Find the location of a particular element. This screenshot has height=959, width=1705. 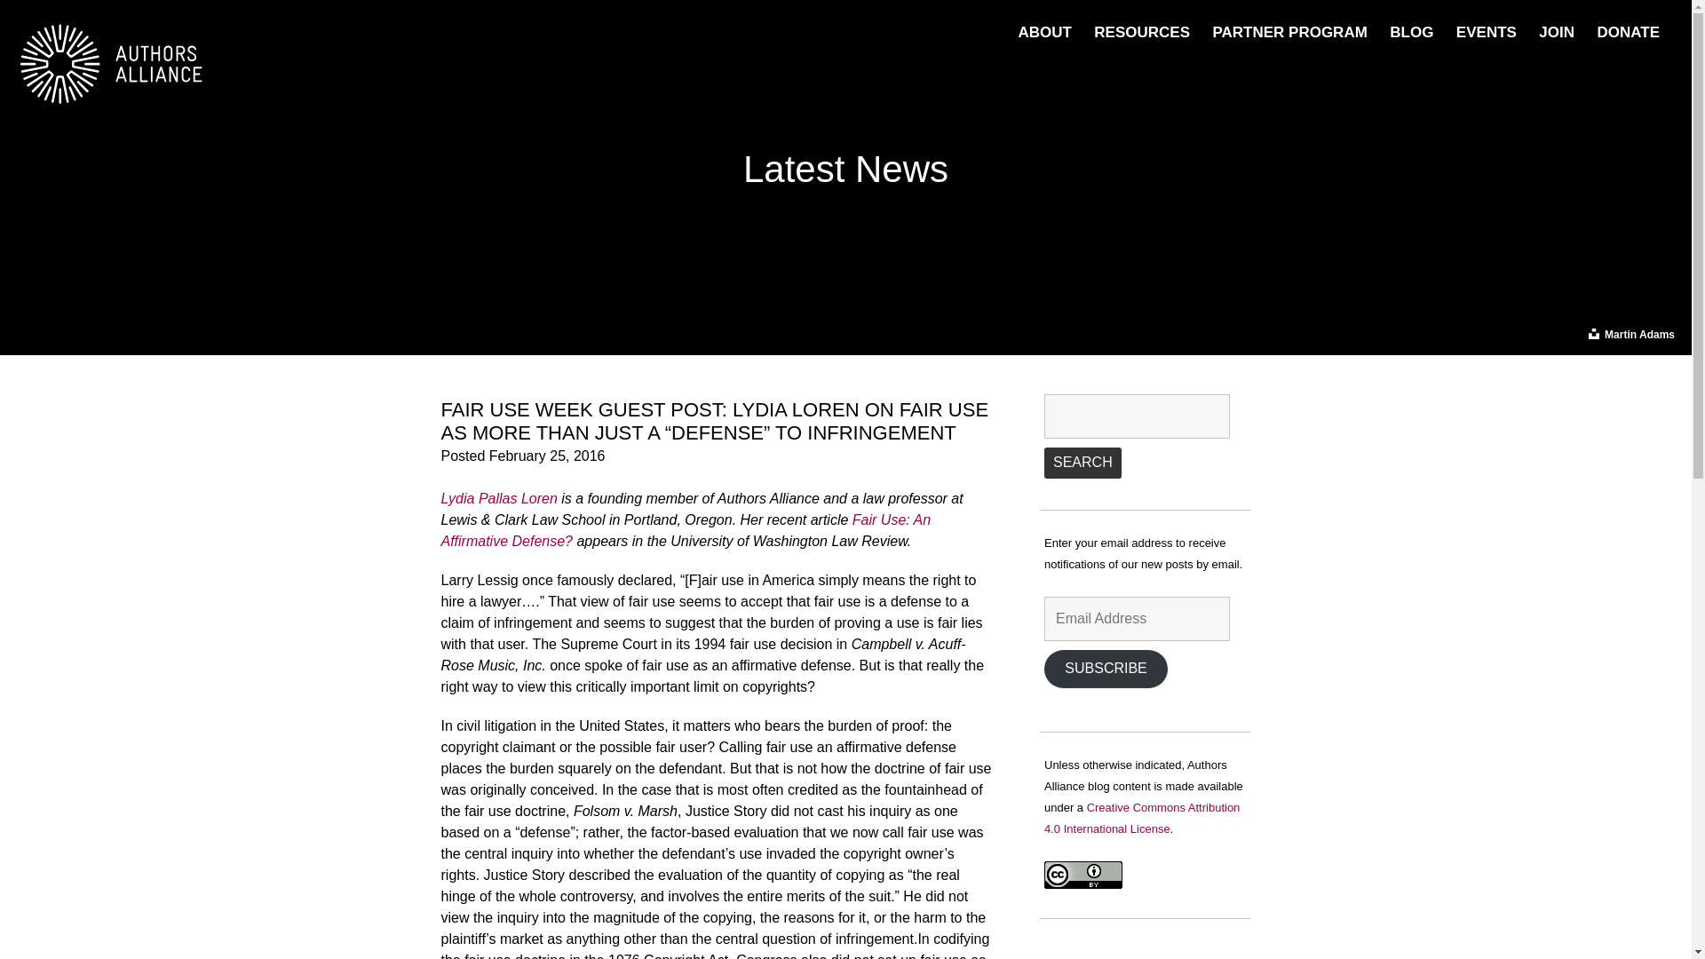

unsplash-logo is located at coordinates (1593, 334).